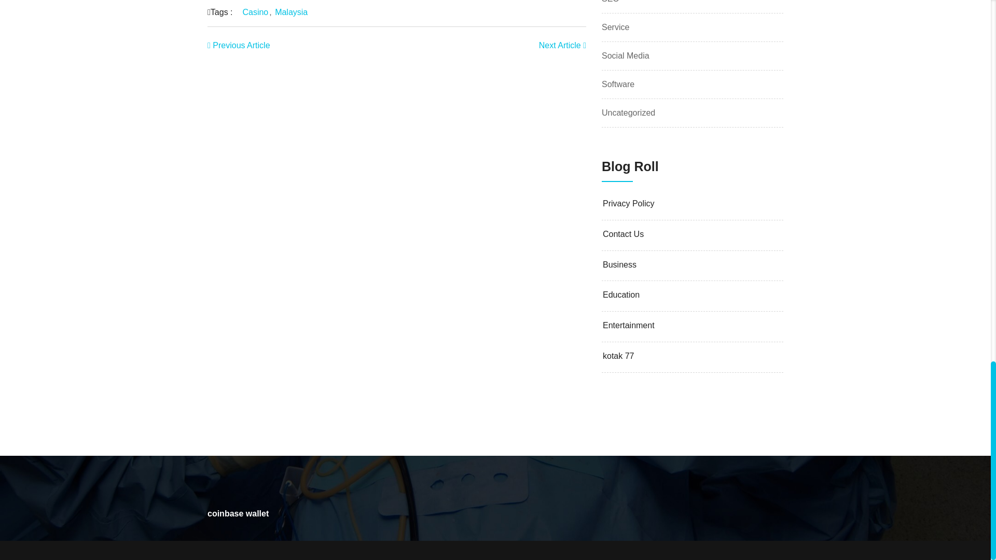 This screenshot has width=996, height=560. Describe the element at coordinates (693, 204) in the screenshot. I see `Privacy Policy` at that location.